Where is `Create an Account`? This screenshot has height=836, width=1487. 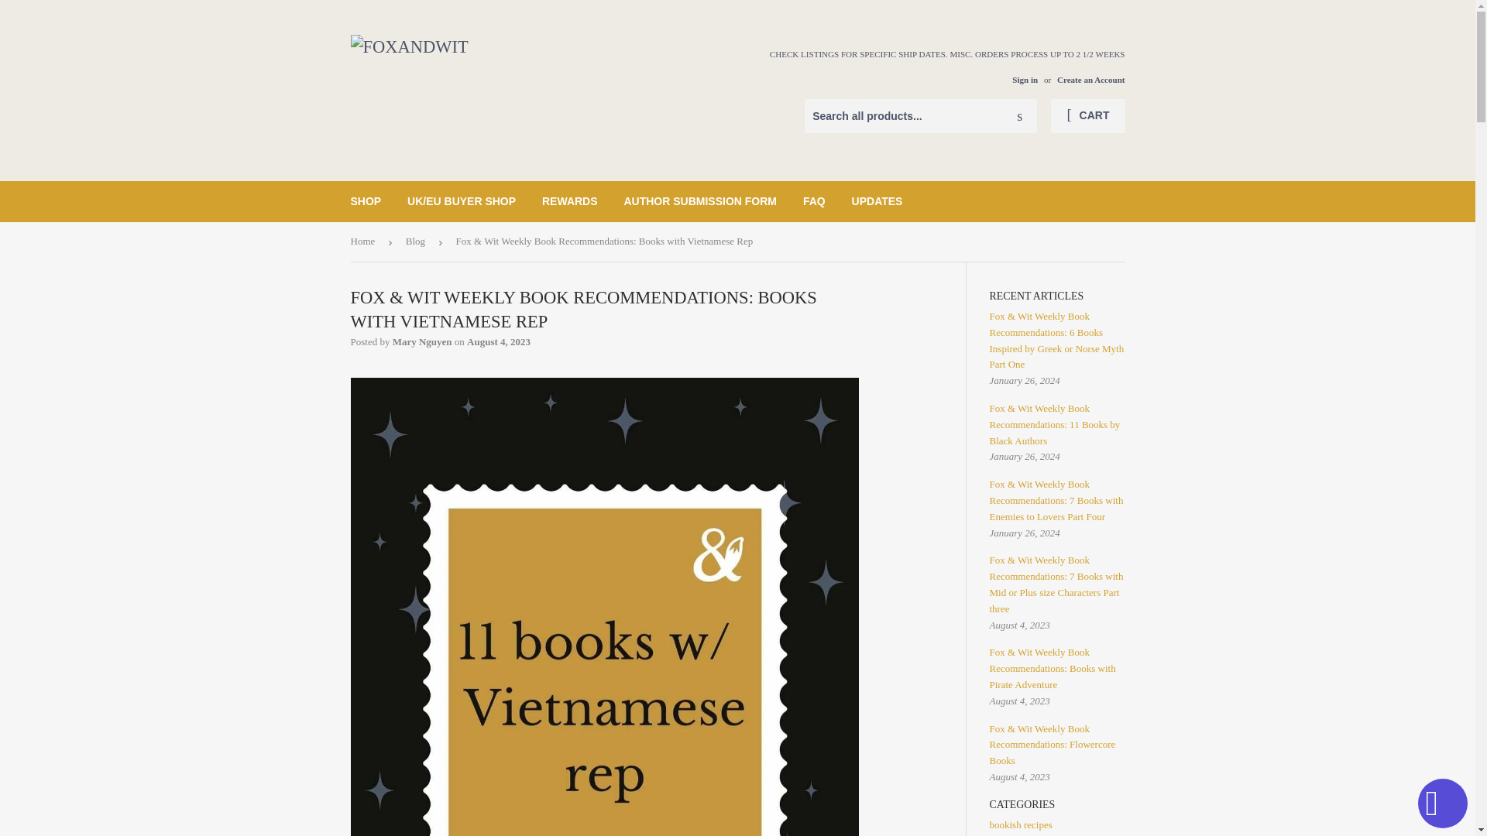
Create an Account is located at coordinates (1091, 80).